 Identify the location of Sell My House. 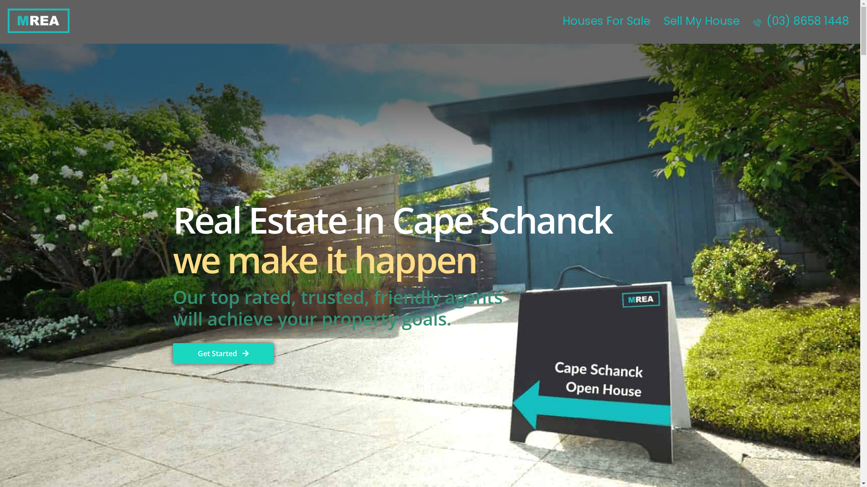
(702, 21).